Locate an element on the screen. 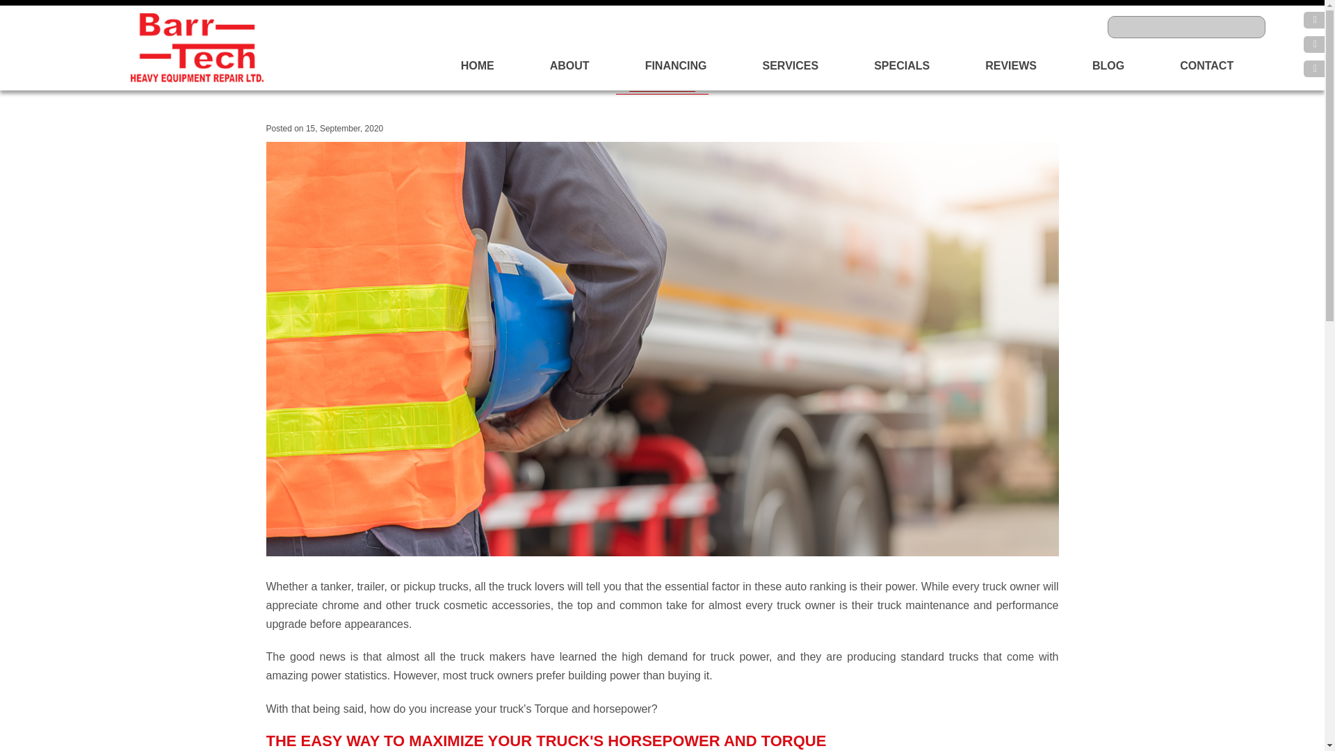  FINANCING is located at coordinates (676, 65).